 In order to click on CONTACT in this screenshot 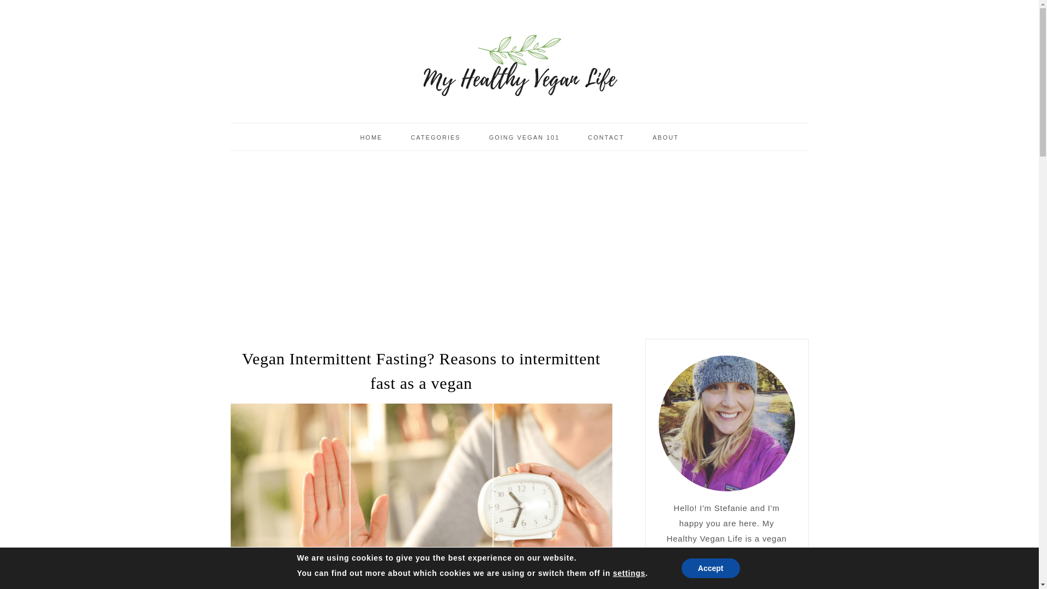, I will do `click(605, 136)`.